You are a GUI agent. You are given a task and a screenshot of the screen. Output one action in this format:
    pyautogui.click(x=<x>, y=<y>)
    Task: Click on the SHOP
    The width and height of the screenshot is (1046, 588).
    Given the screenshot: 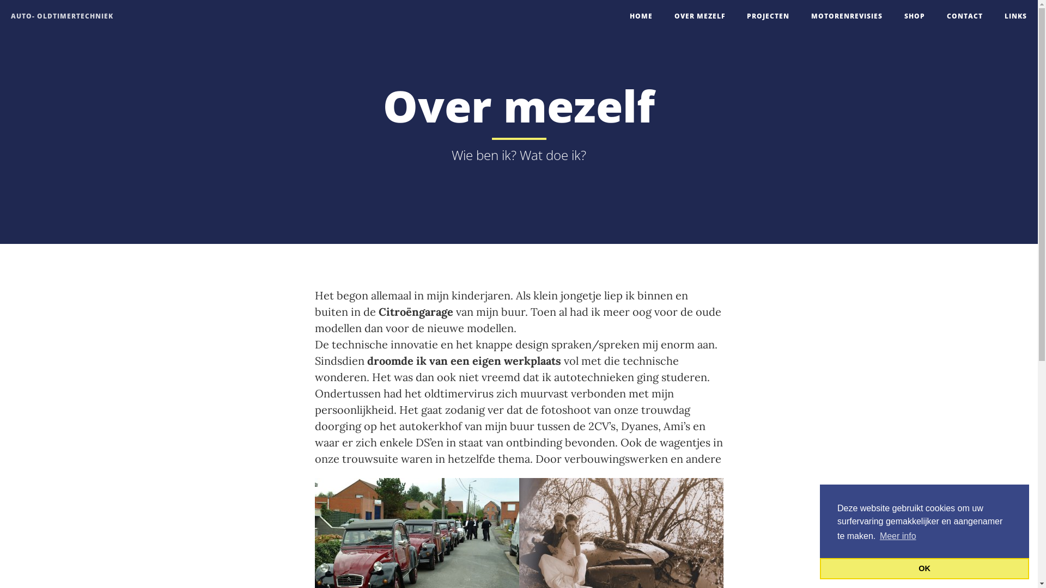 What is the action you would take?
    pyautogui.click(x=915, y=16)
    